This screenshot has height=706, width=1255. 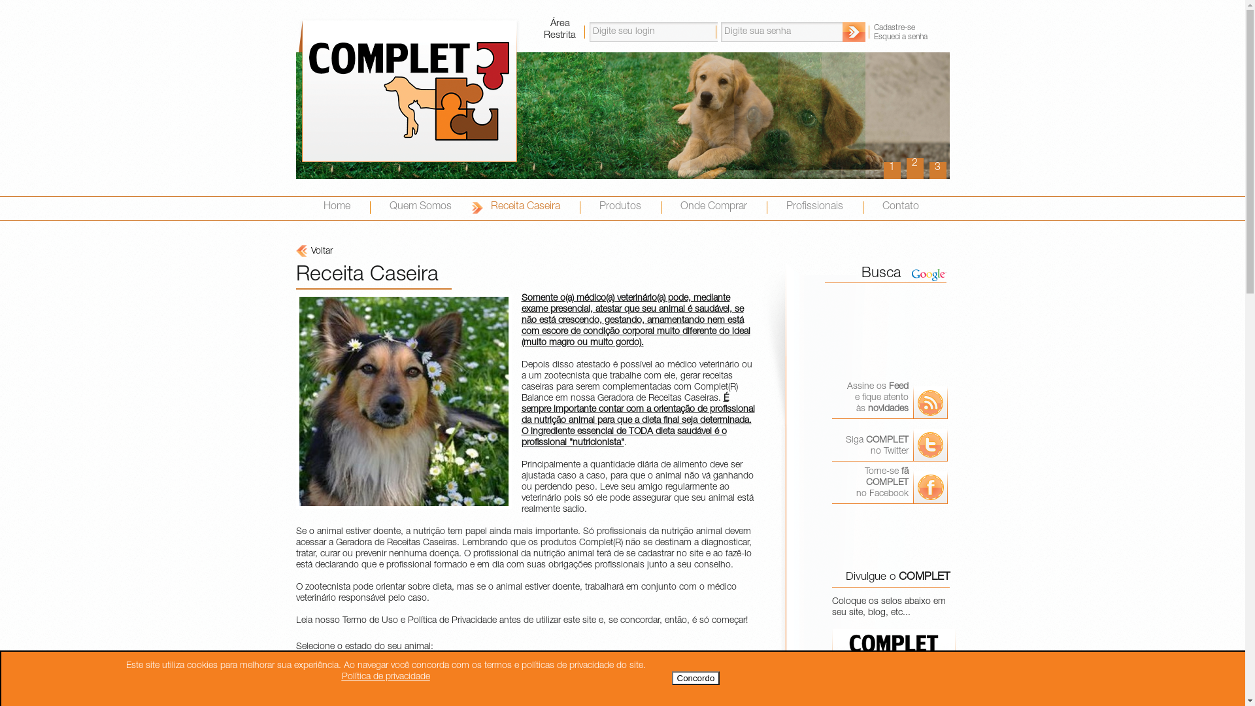 What do you see at coordinates (892, 169) in the screenshot?
I see `1` at bounding box center [892, 169].